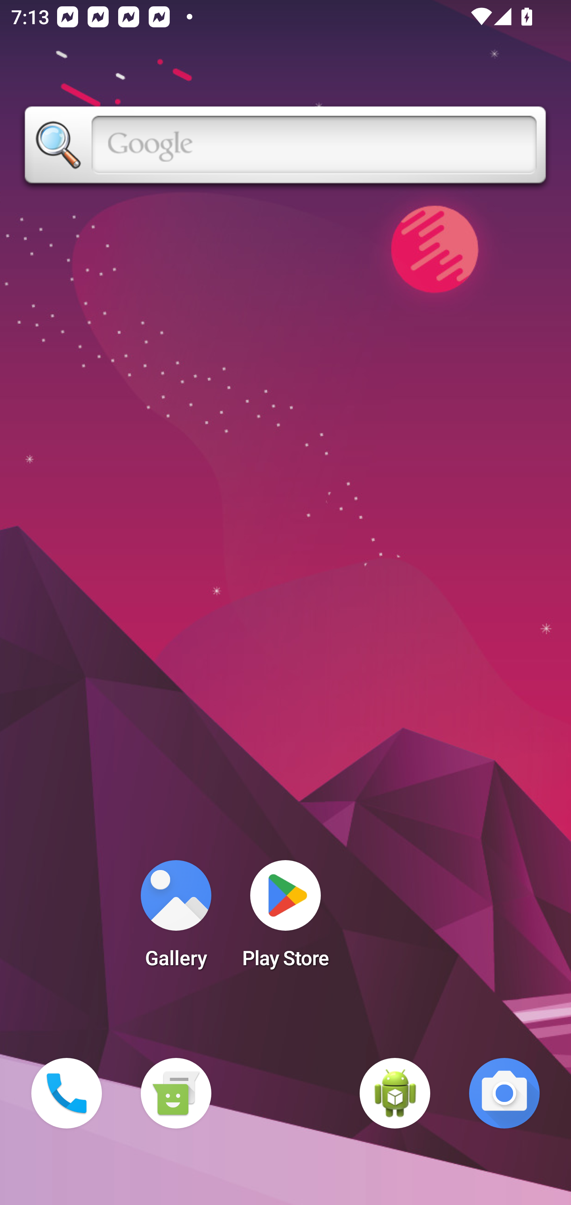 The image size is (571, 1205). I want to click on WebView Browser Tester, so click(395, 1093).